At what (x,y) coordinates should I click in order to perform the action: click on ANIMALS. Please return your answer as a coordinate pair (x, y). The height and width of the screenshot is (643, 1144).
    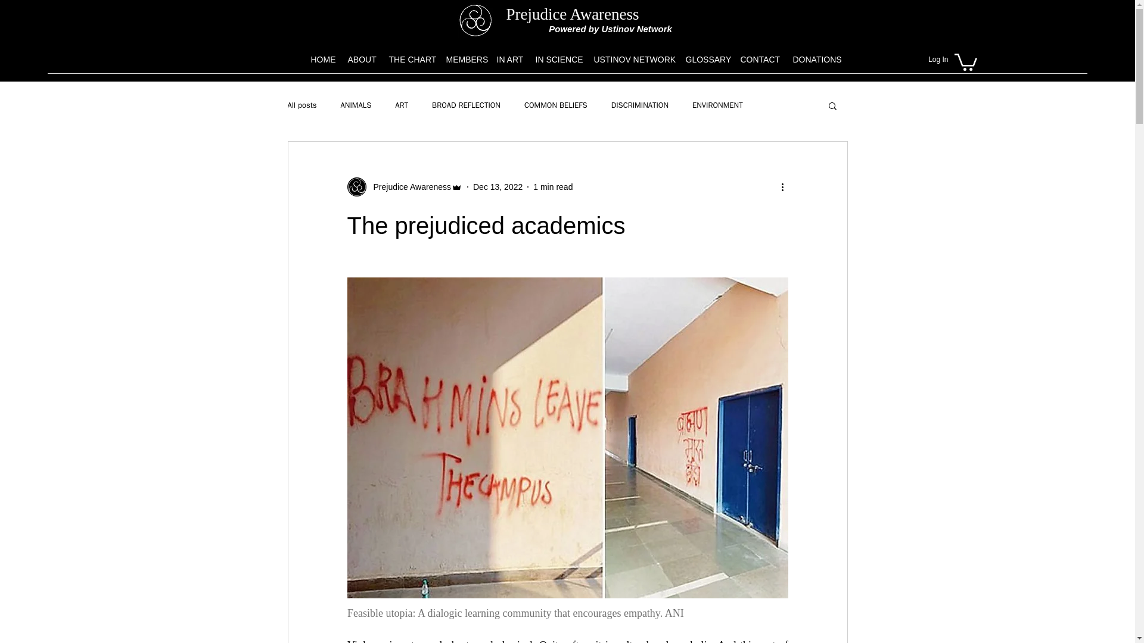
    Looking at the image, I should click on (356, 105).